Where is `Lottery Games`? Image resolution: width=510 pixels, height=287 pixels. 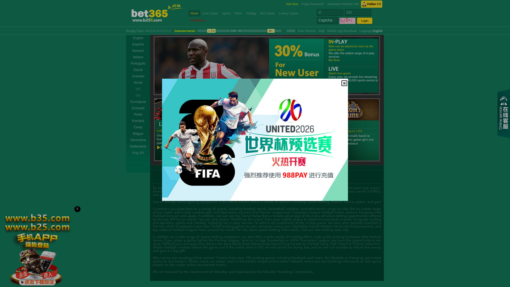
Lottery Games is located at coordinates (289, 13).